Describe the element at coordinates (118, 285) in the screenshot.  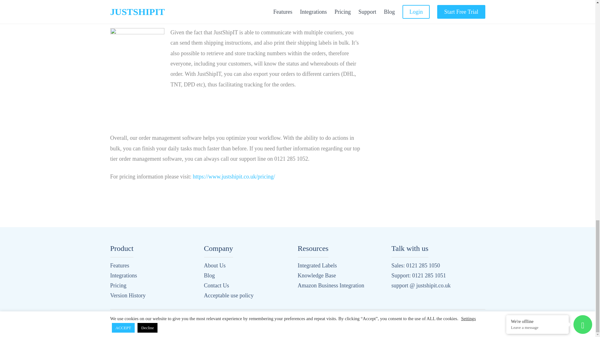
I see `Pricing` at that location.